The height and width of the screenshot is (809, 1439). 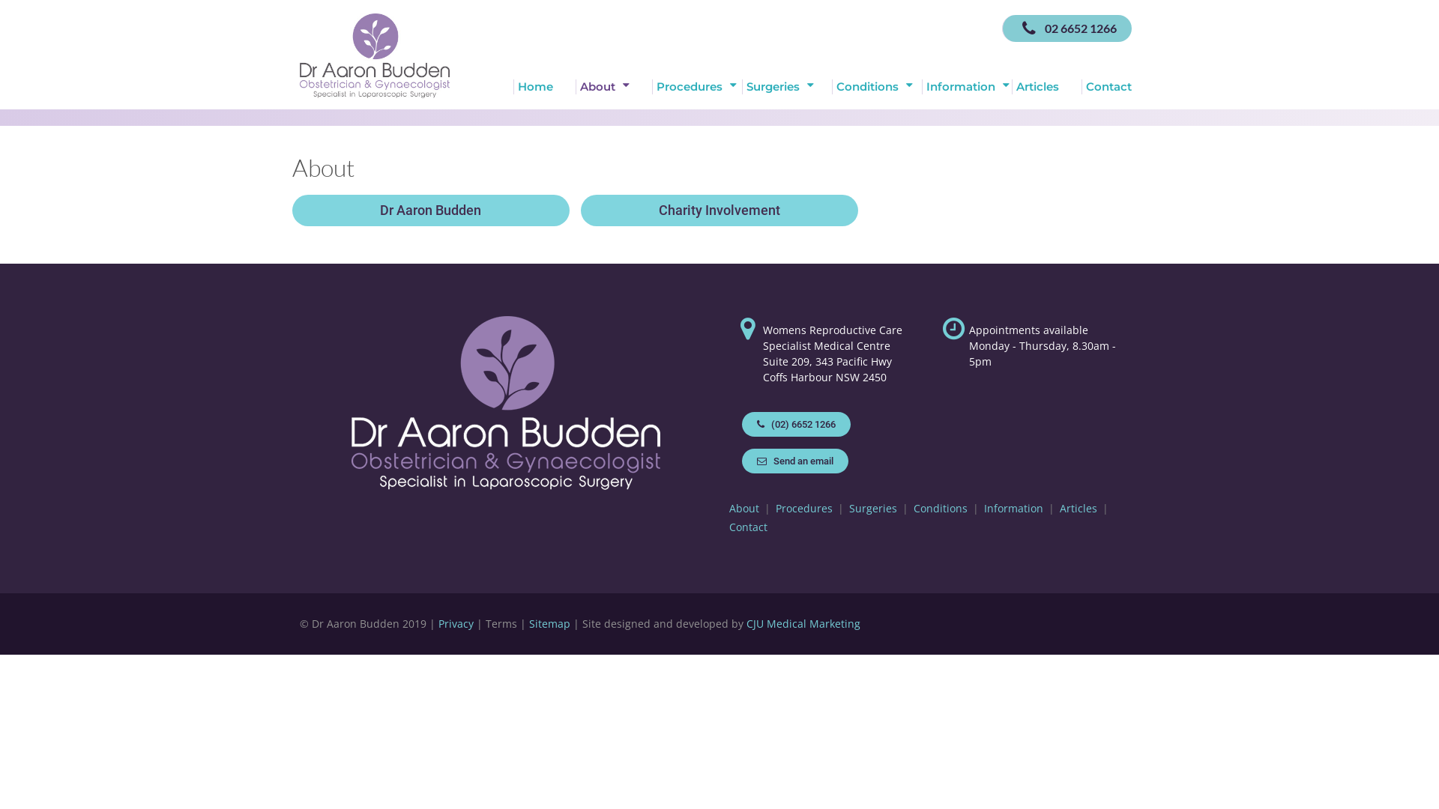 I want to click on Procedures, so click(x=697, y=87).